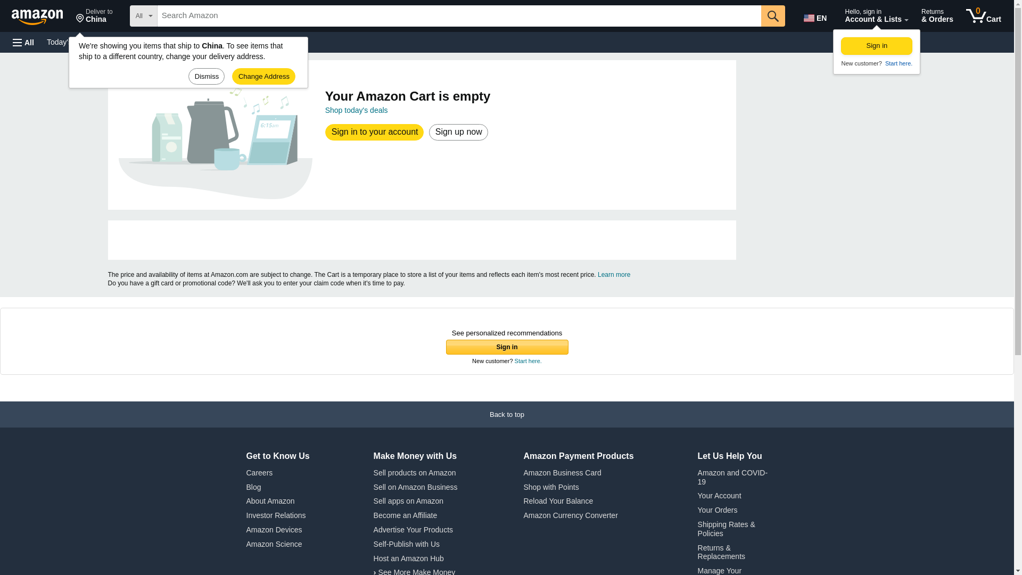  I want to click on Start here., so click(773, 15).